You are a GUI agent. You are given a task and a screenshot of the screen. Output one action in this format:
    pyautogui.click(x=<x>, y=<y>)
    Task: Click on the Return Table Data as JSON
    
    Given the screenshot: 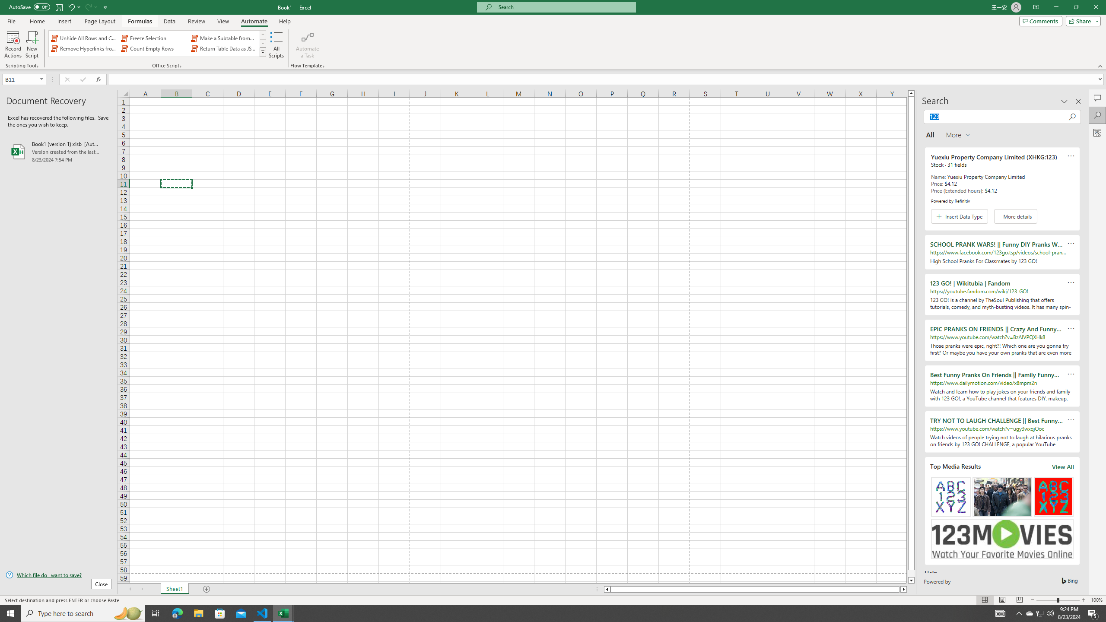 What is the action you would take?
    pyautogui.click(x=224, y=48)
    